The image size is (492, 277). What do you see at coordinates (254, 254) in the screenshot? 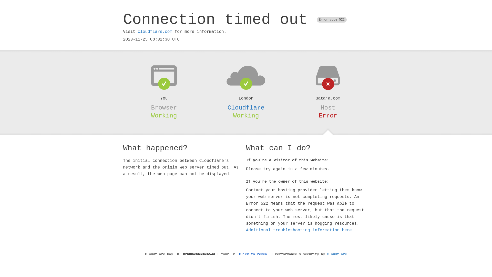
I see `Click to reveal` at bounding box center [254, 254].